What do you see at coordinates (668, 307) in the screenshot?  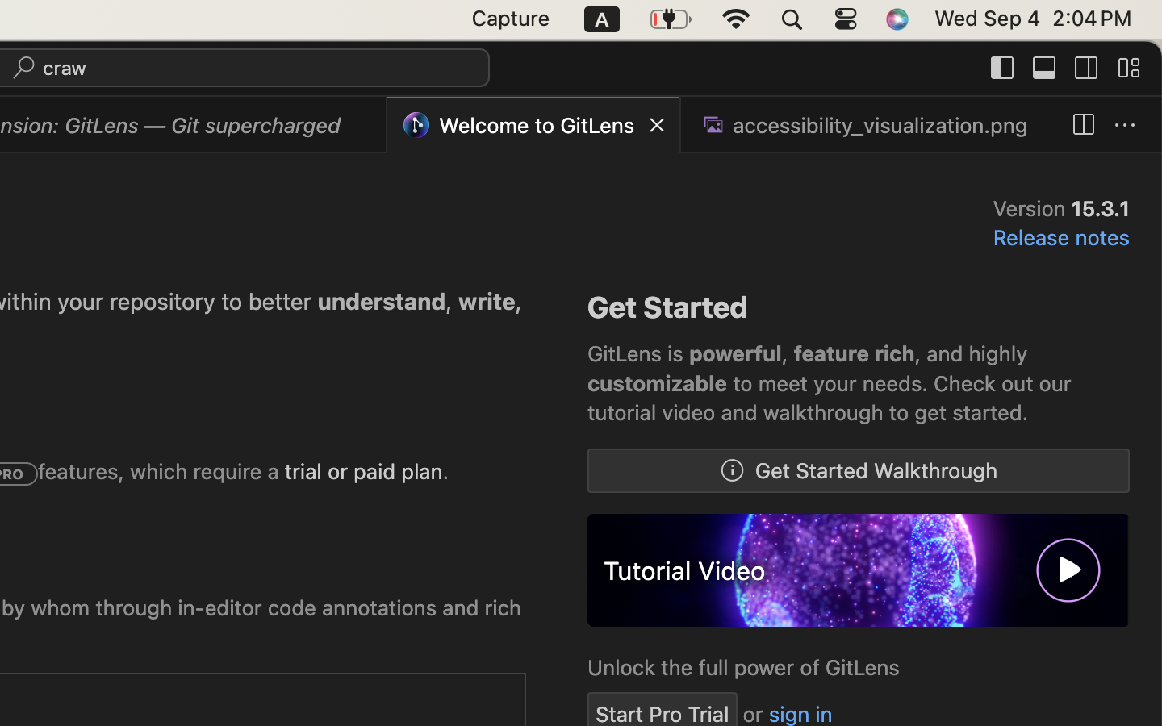 I see `Get Started` at bounding box center [668, 307].